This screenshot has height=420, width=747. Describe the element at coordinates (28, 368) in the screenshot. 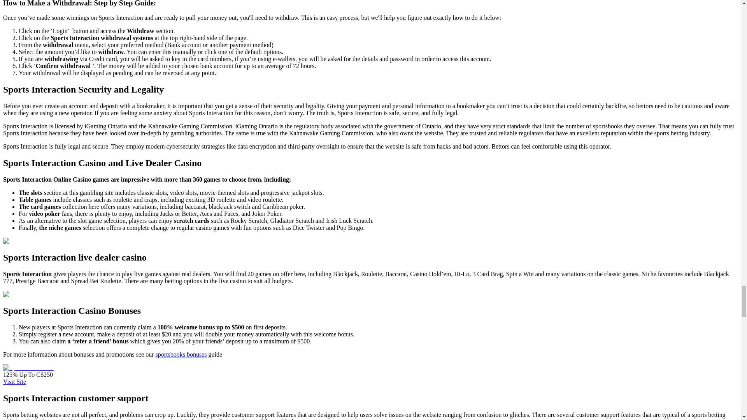

I see `Sports Intercation` at that location.